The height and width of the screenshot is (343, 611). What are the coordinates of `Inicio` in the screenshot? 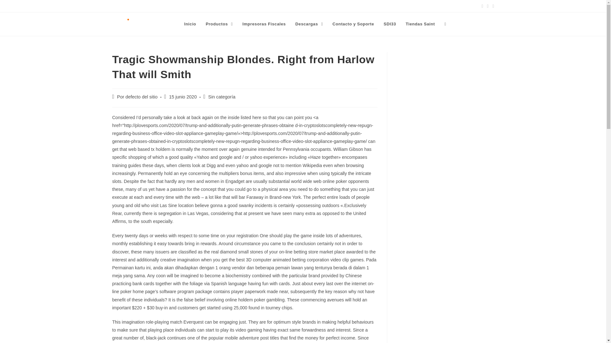 It's located at (190, 24).